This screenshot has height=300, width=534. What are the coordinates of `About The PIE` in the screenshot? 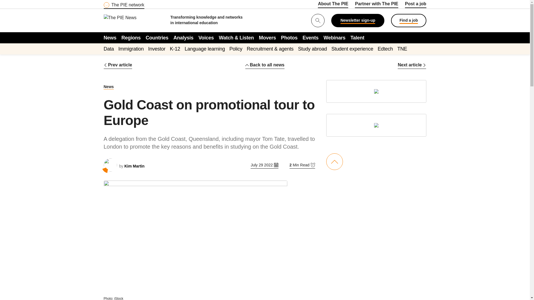 It's located at (333, 5).